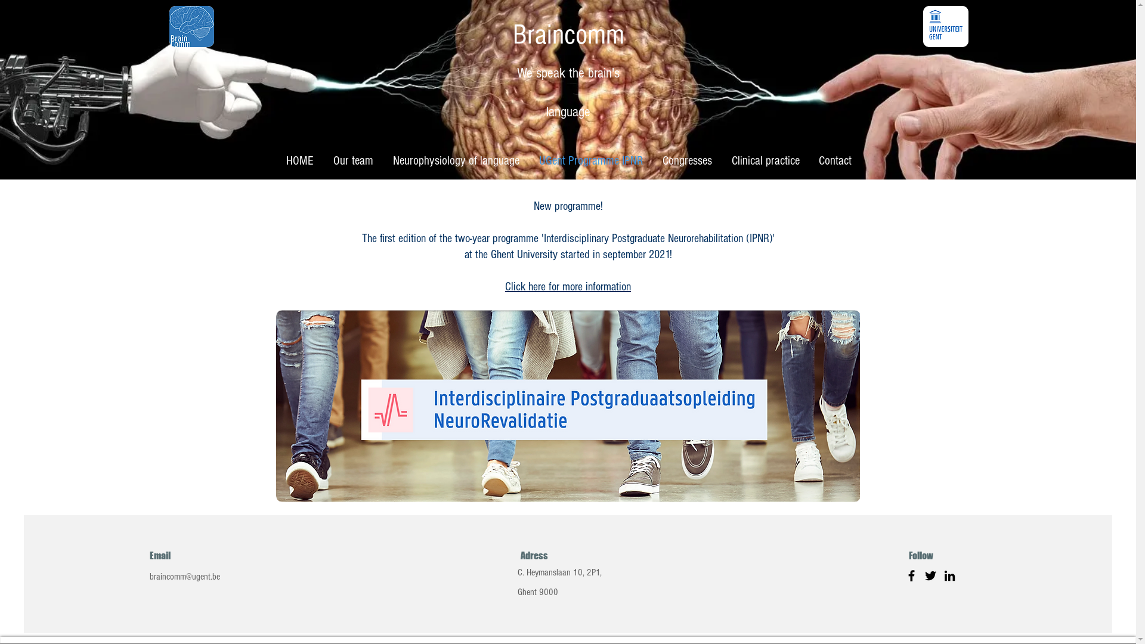  I want to click on Ghent 9000, so click(559, 602).